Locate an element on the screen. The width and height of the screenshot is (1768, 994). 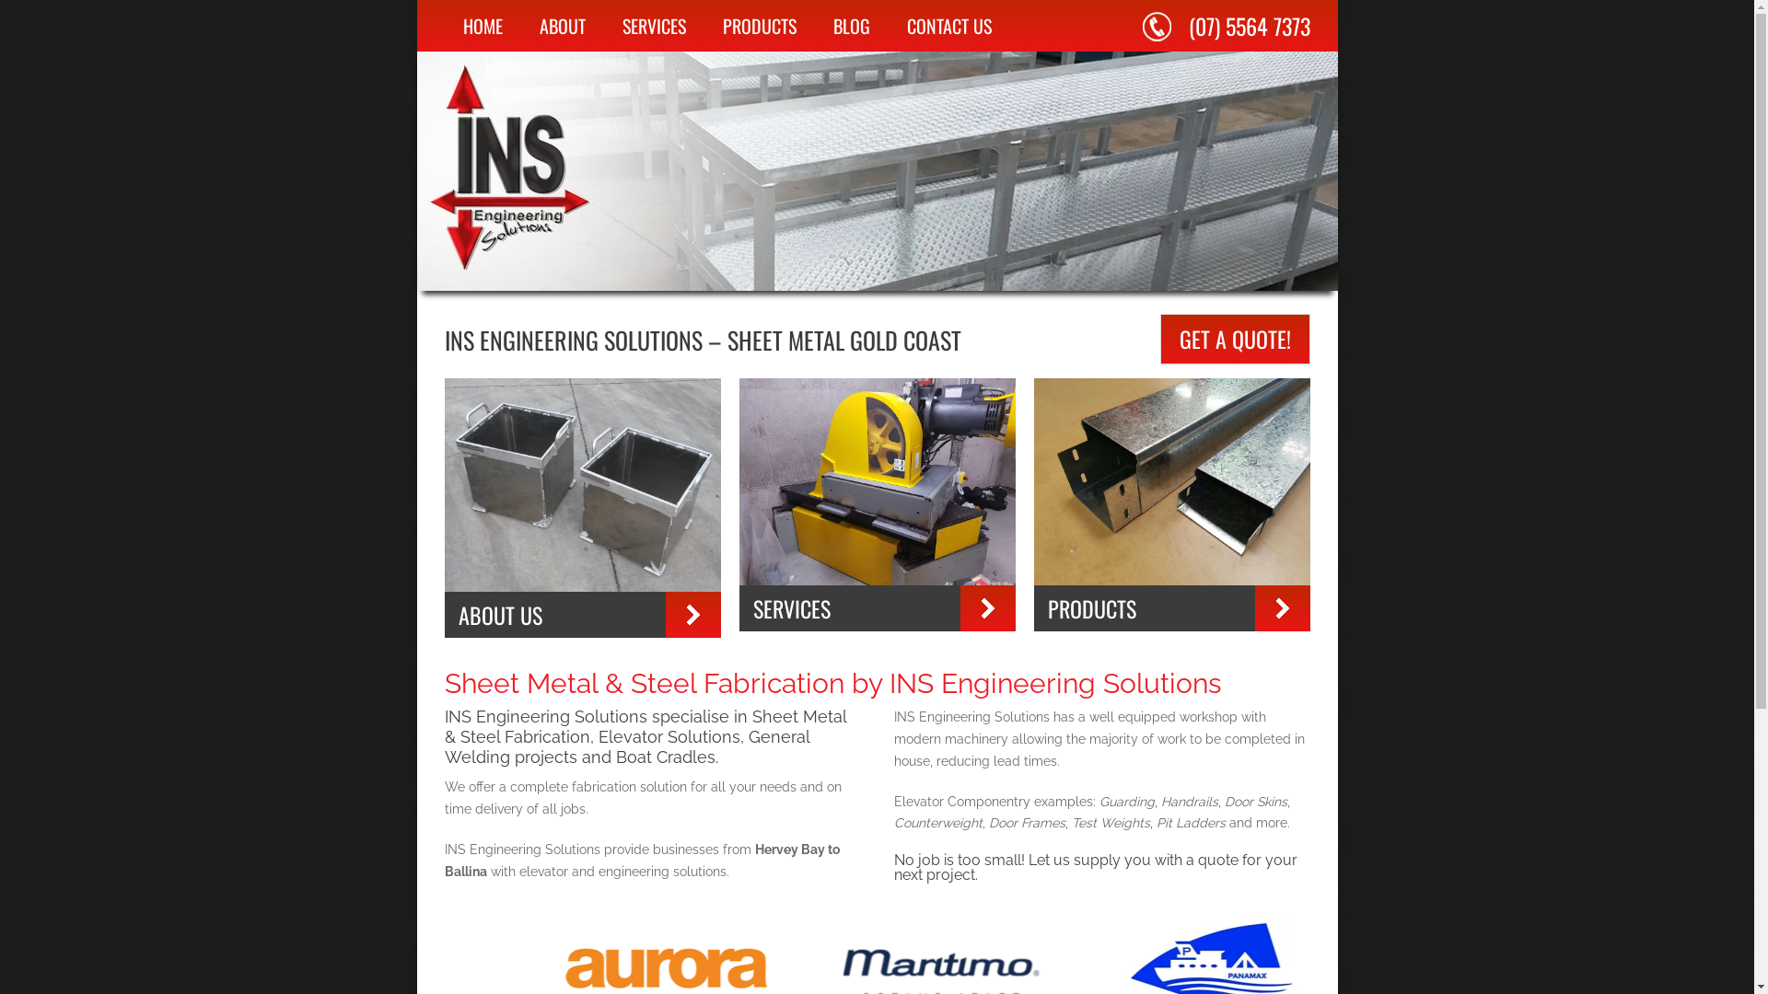
ABOUT US is located at coordinates (501, 615).